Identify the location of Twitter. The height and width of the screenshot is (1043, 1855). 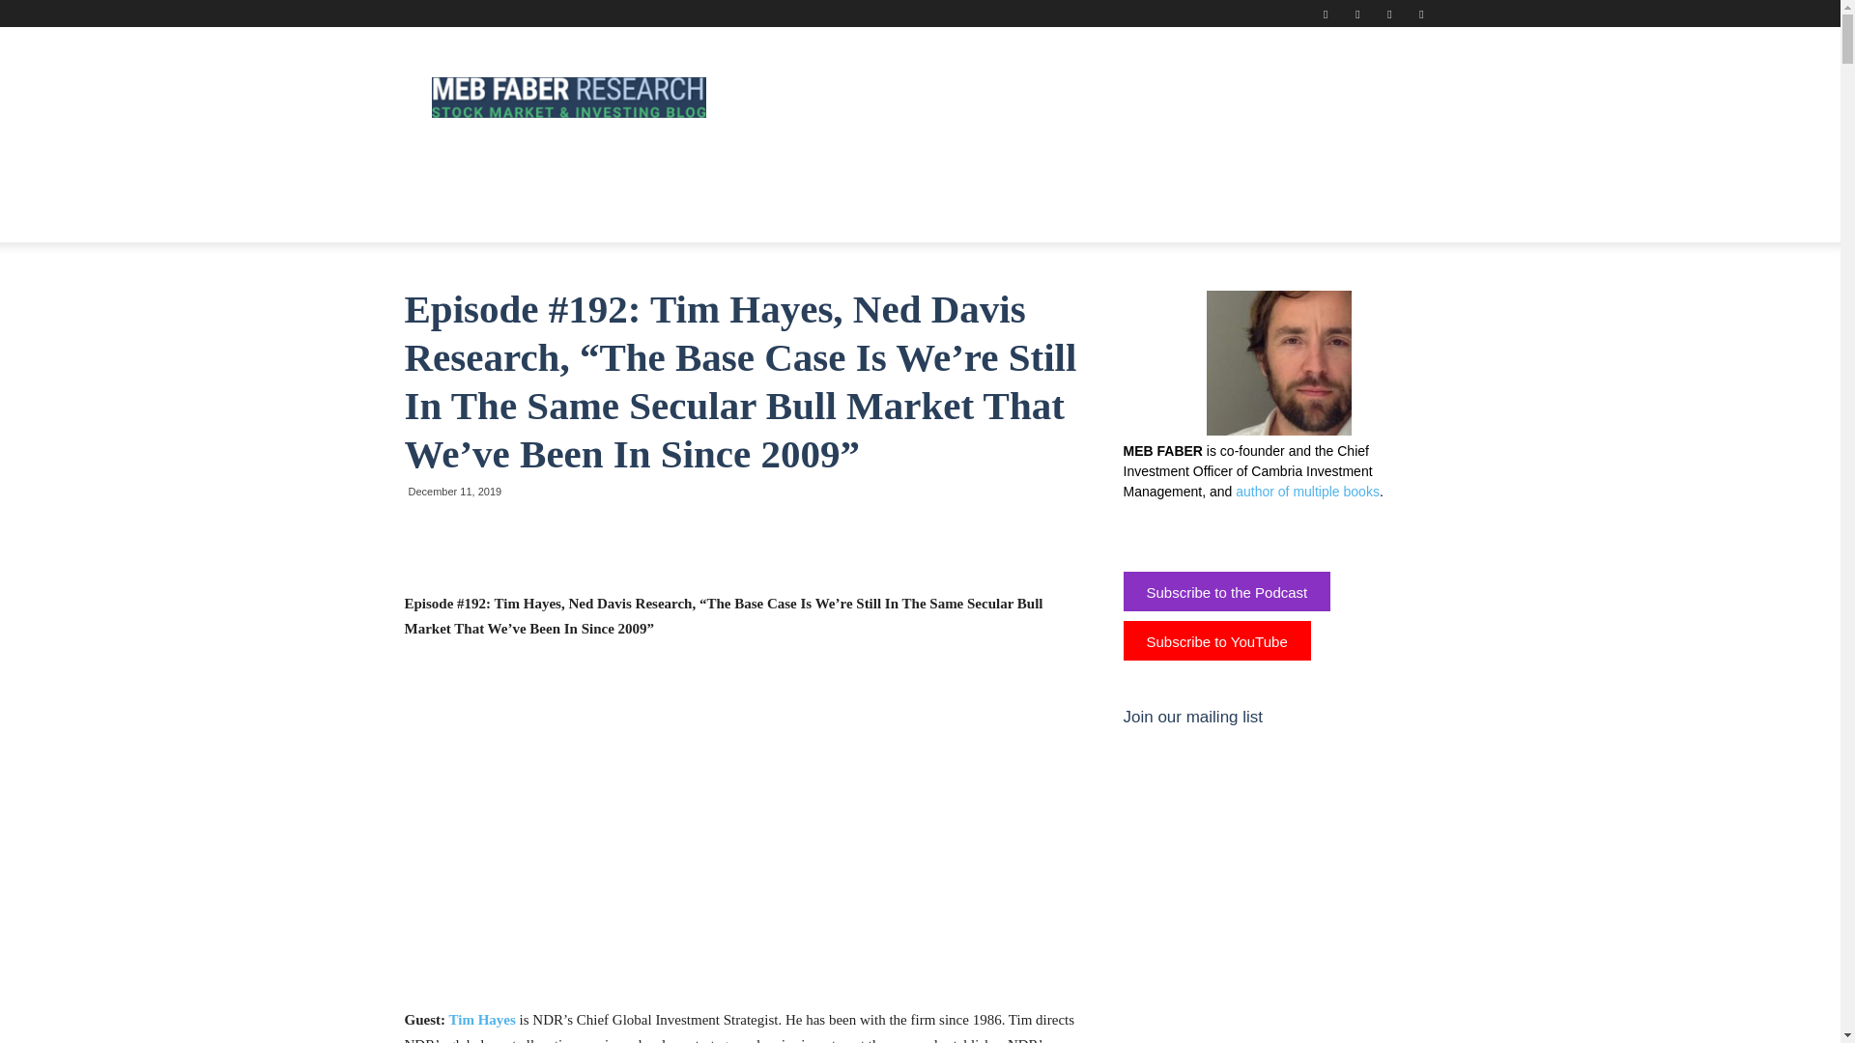
(1389, 14).